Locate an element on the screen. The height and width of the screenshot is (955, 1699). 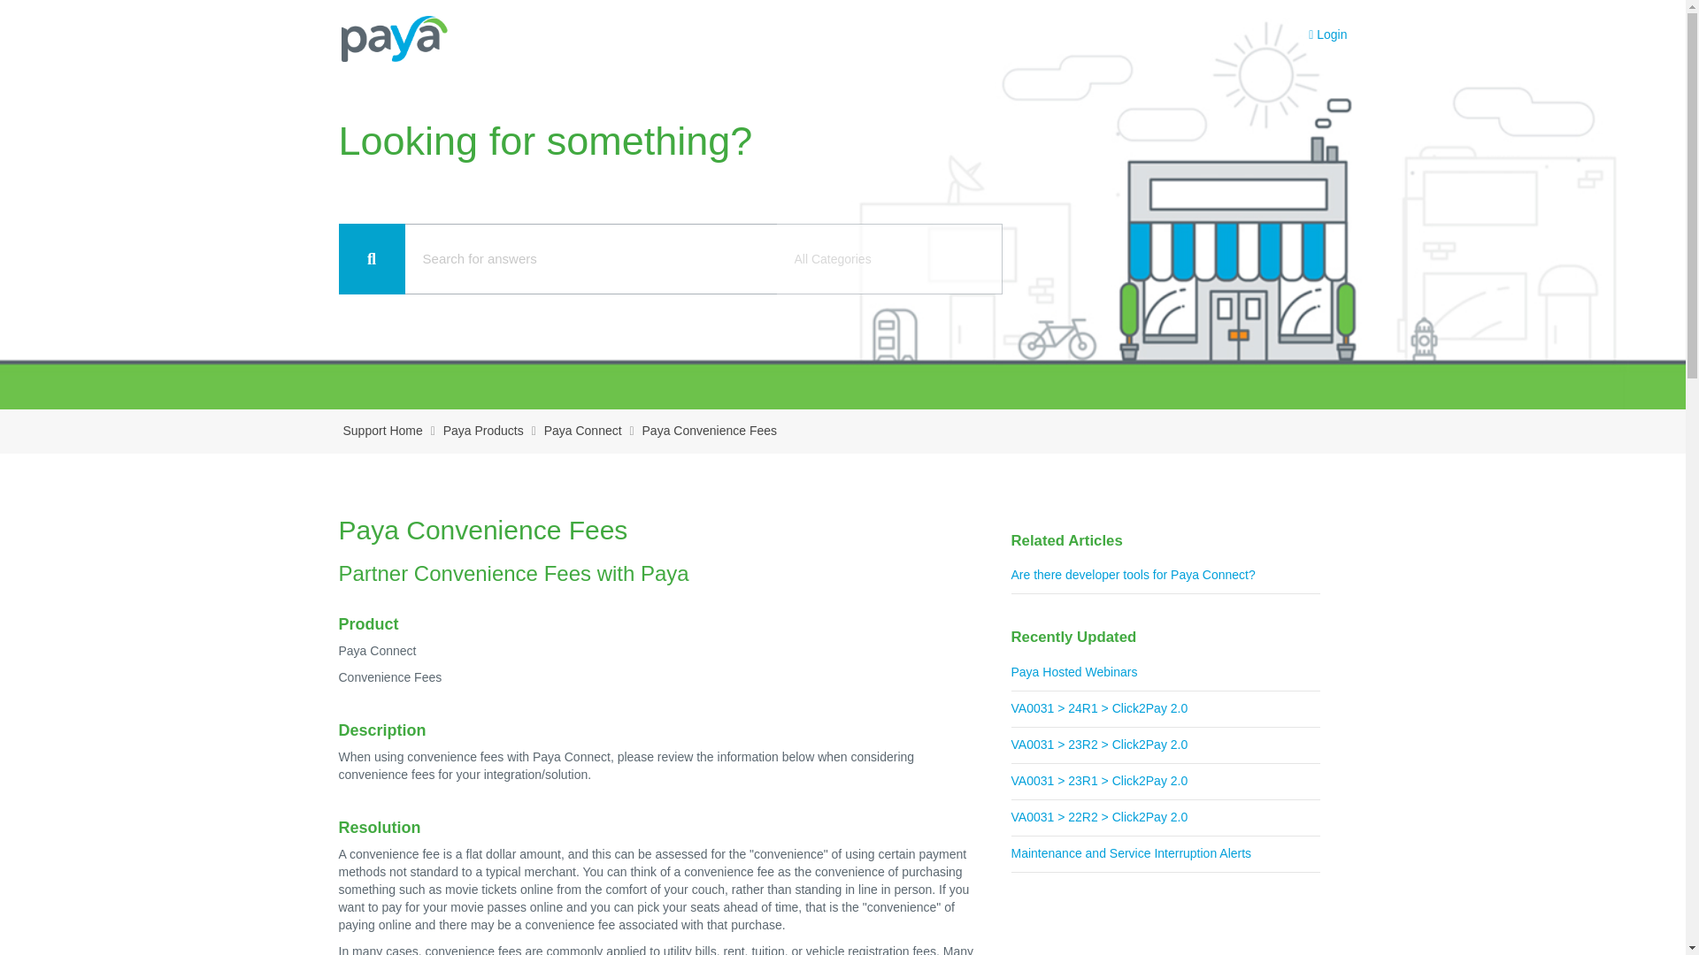
Paya Hosted Webinars is located at coordinates (1165, 672).